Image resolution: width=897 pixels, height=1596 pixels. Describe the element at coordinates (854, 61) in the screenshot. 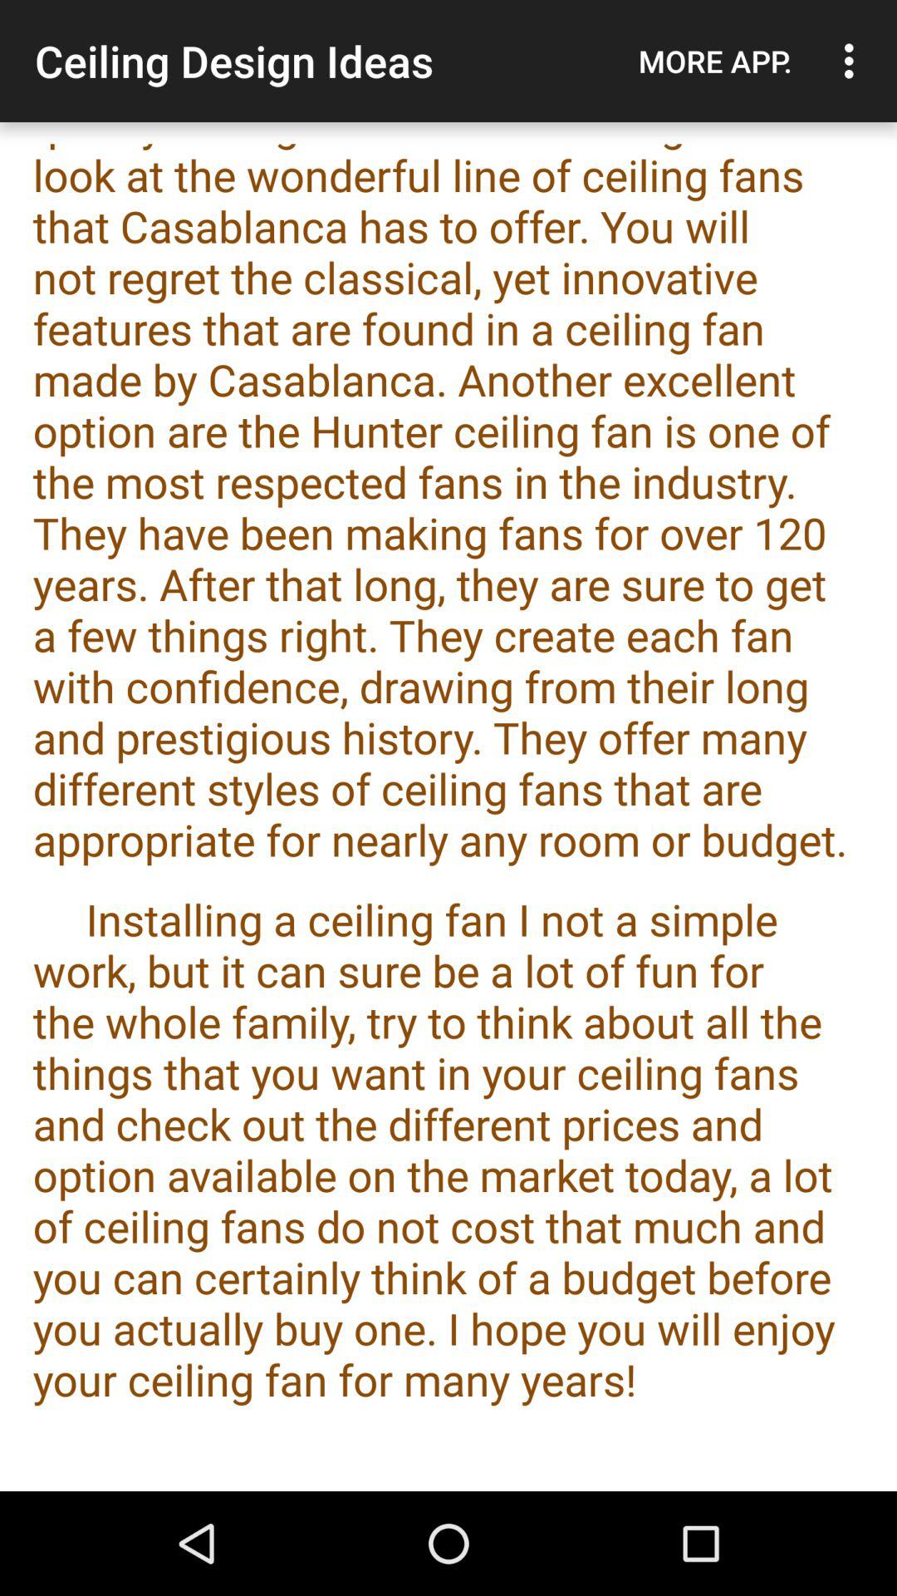

I see `select the icon next to the more app.` at that location.